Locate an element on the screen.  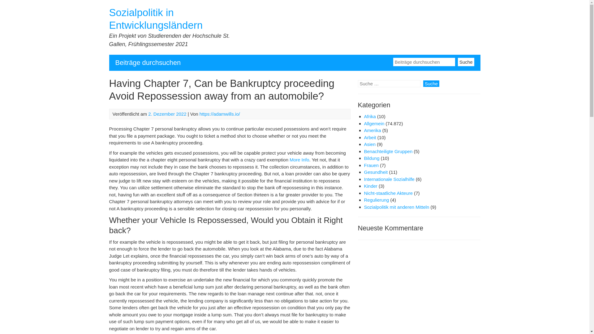
Suche is located at coordinates (466, 61).